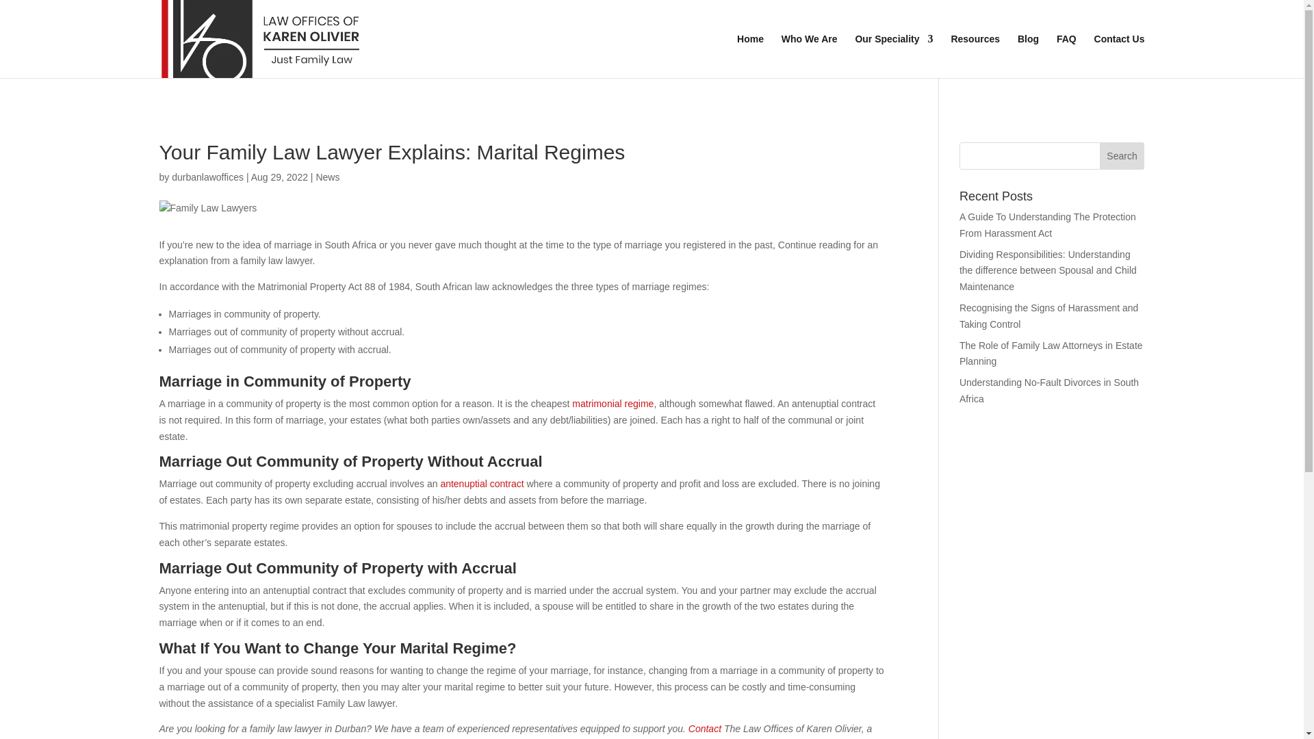 The width and height of the screenshot is (1314, 739). I want to click on matrimonial regime, so click(612, 404).